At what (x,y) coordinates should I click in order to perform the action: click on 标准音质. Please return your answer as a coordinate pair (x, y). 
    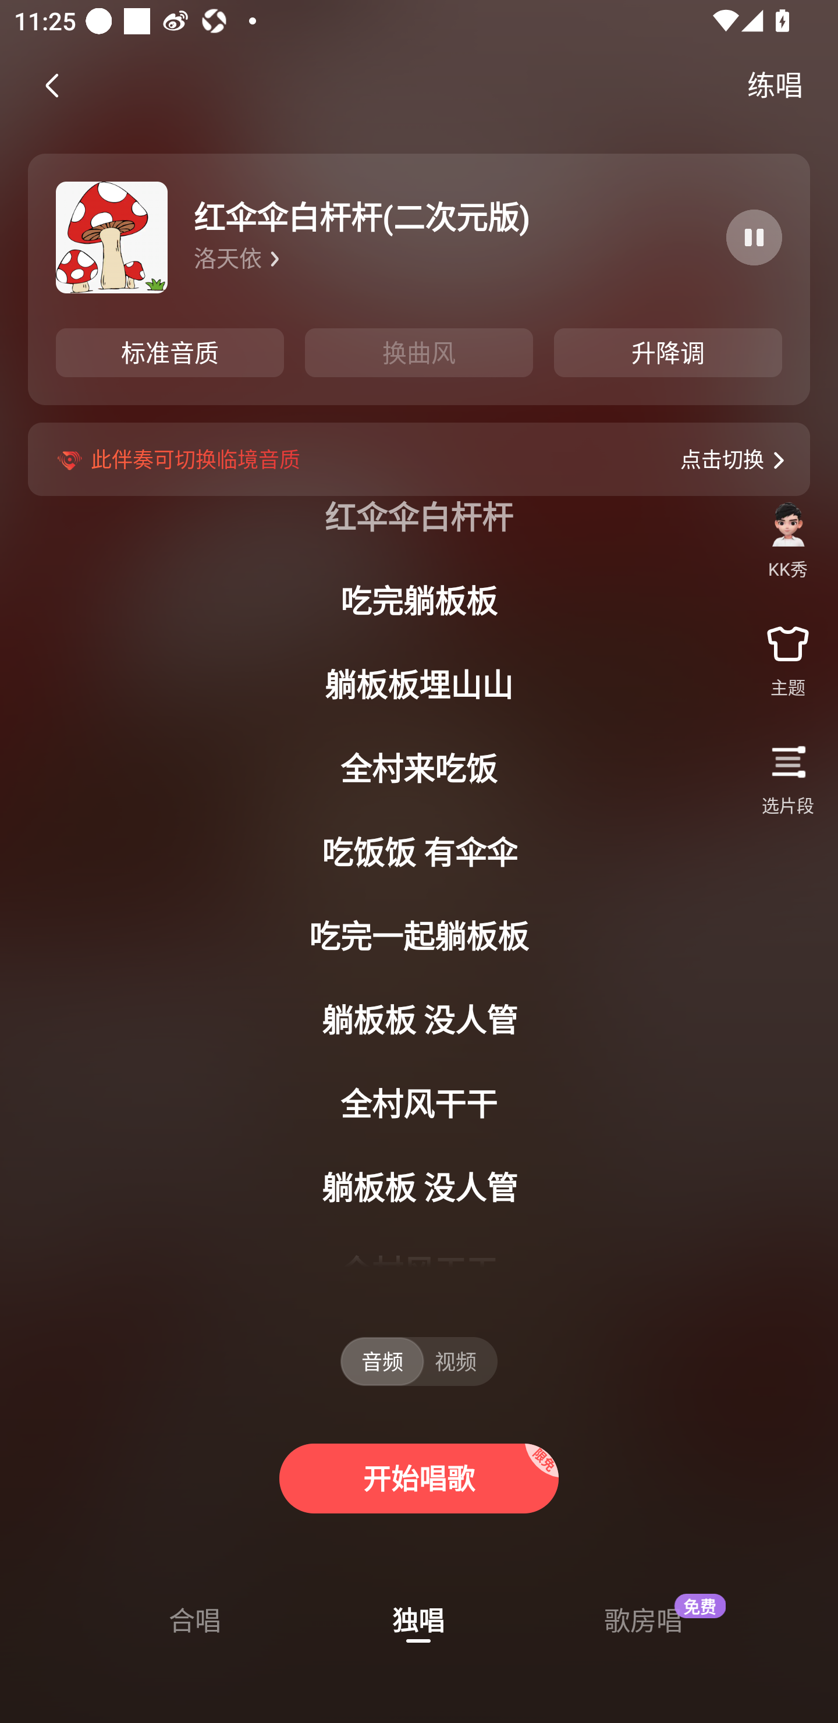
    Looking at the image, I should click on (170, 353).